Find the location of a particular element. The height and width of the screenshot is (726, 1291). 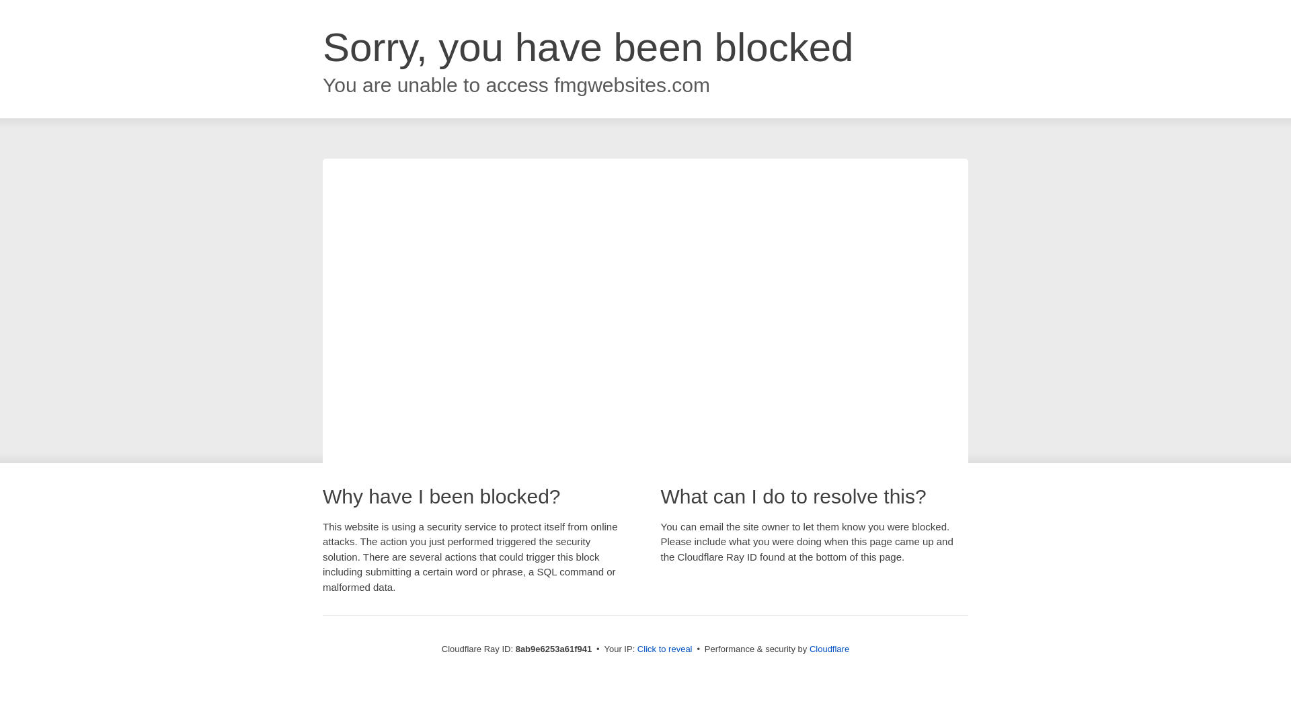

Click to reveal is located at coordinates (664, 649).